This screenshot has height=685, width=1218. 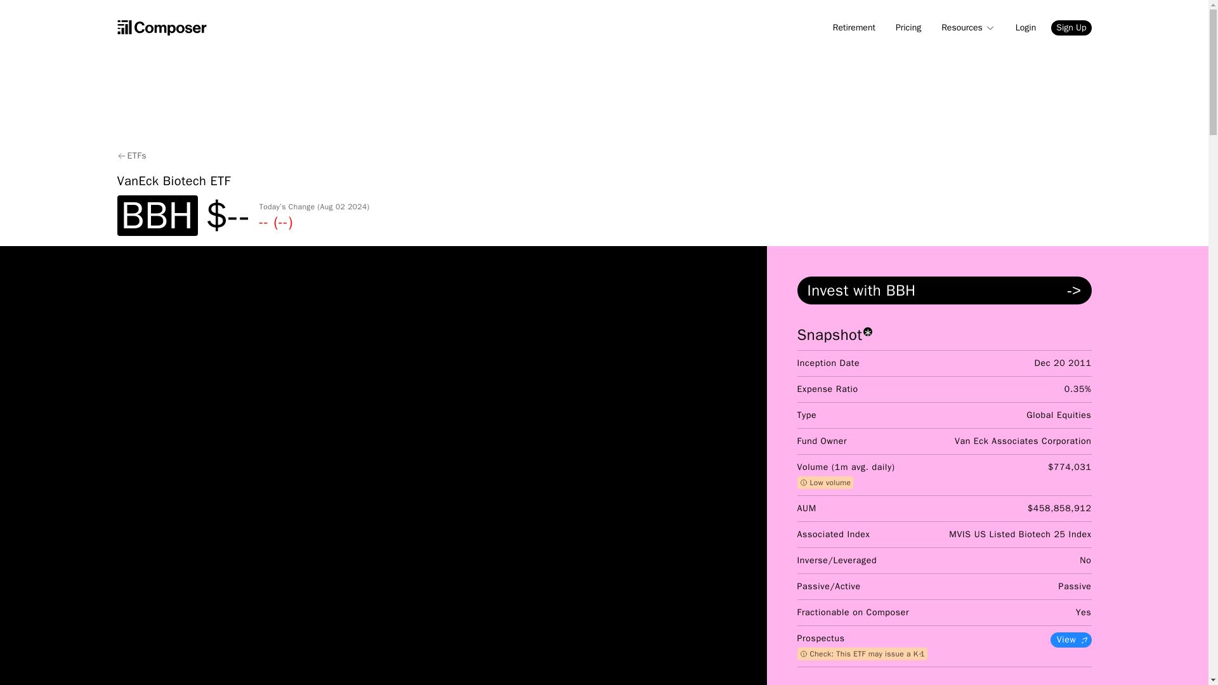 I want to click on Login, so click(x=1026, y=28).